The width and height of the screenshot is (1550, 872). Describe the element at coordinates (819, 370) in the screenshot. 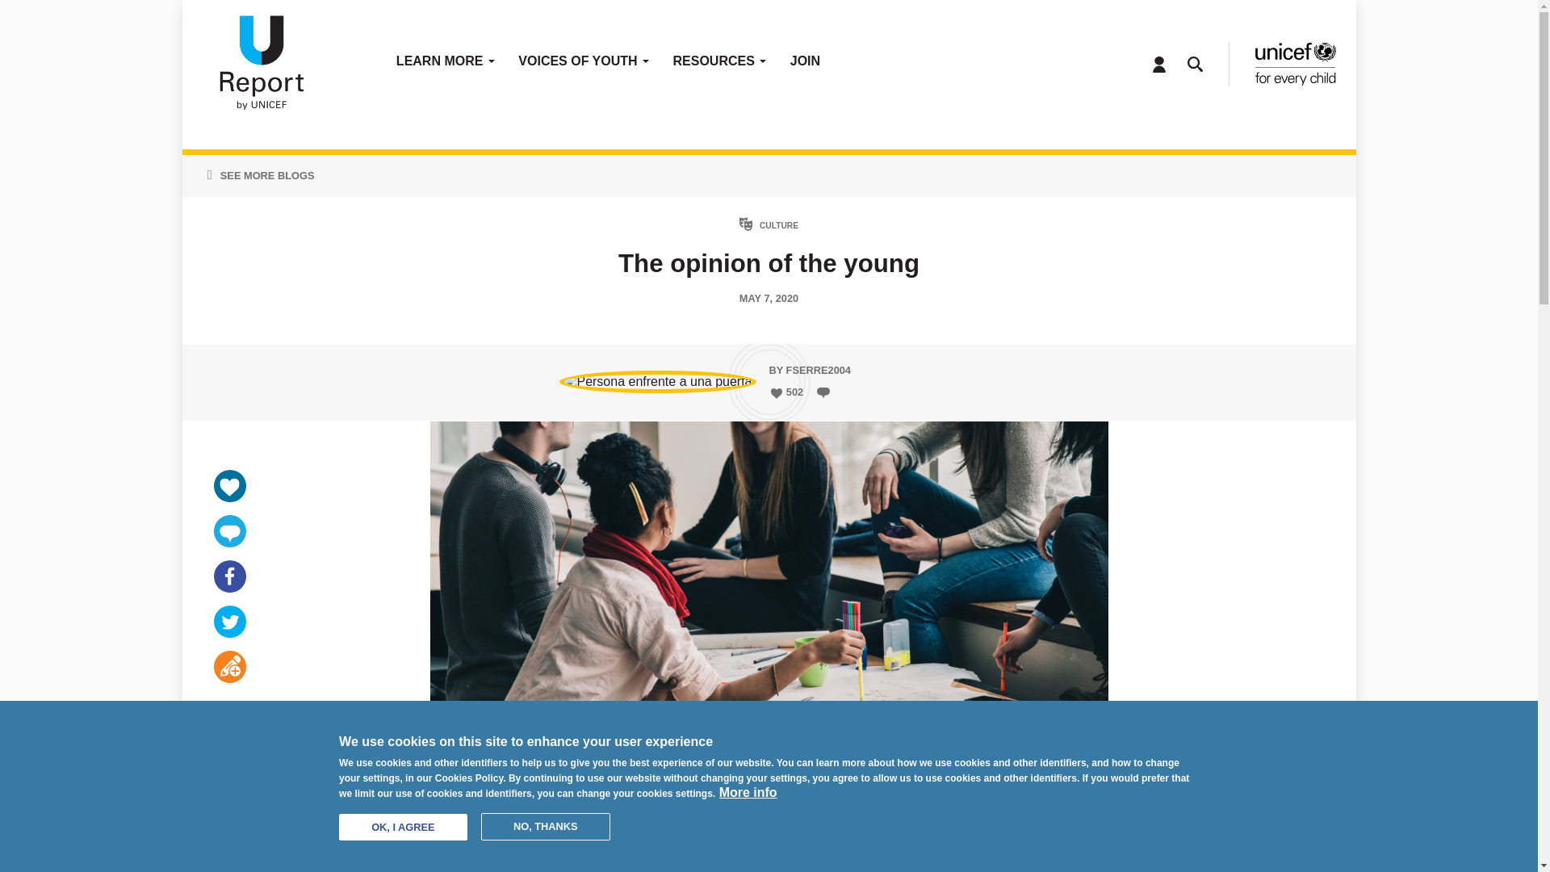

I see `FSERRE2004` at that location.